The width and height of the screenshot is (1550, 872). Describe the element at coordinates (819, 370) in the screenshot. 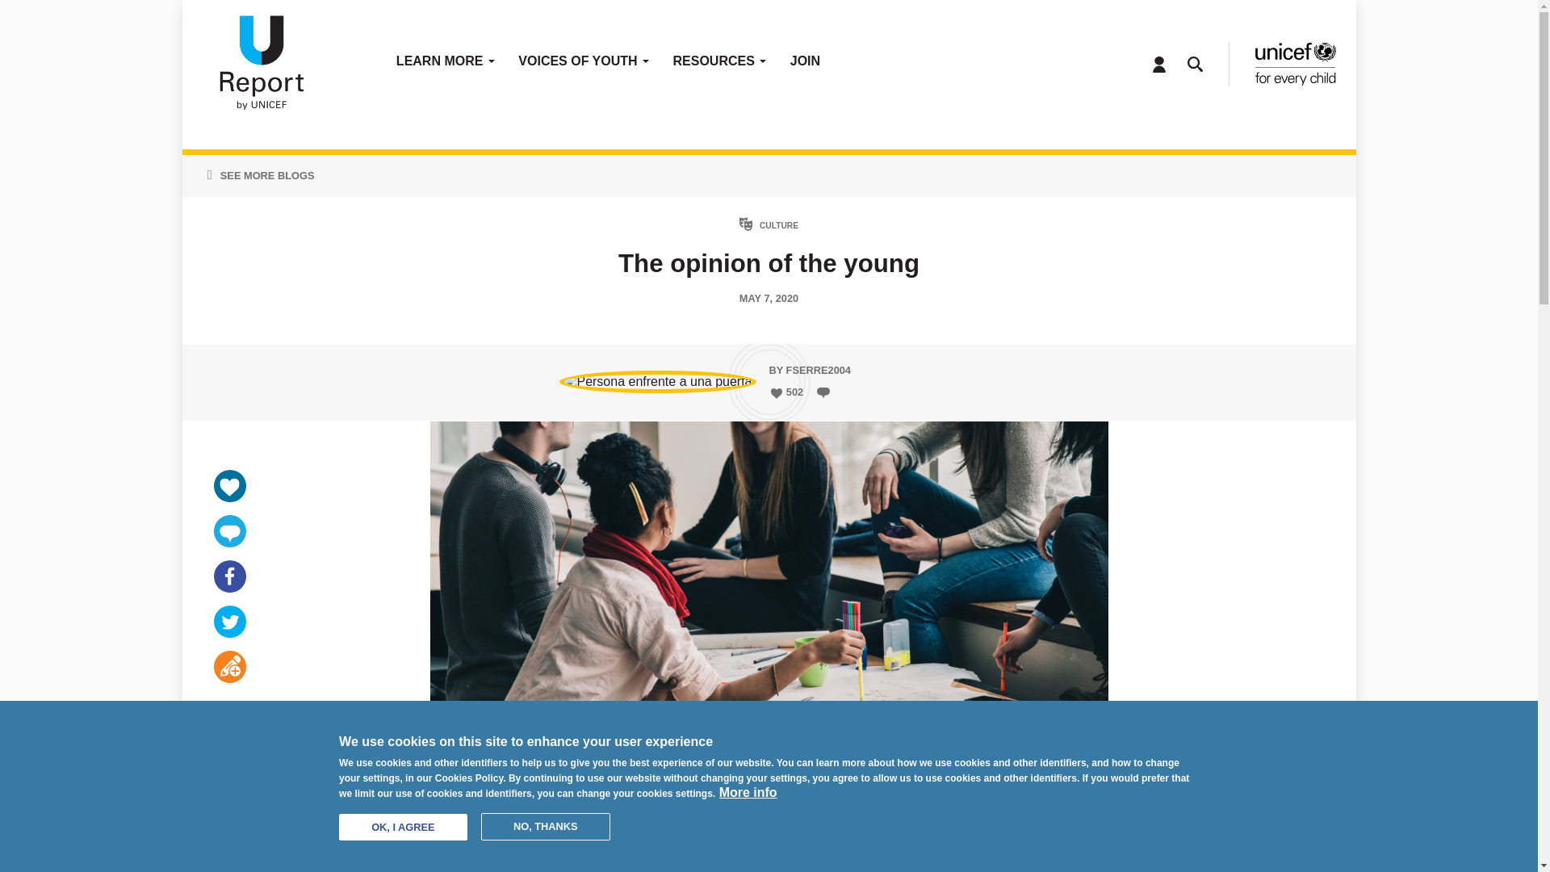

I see `FSERRE2004` at that location.